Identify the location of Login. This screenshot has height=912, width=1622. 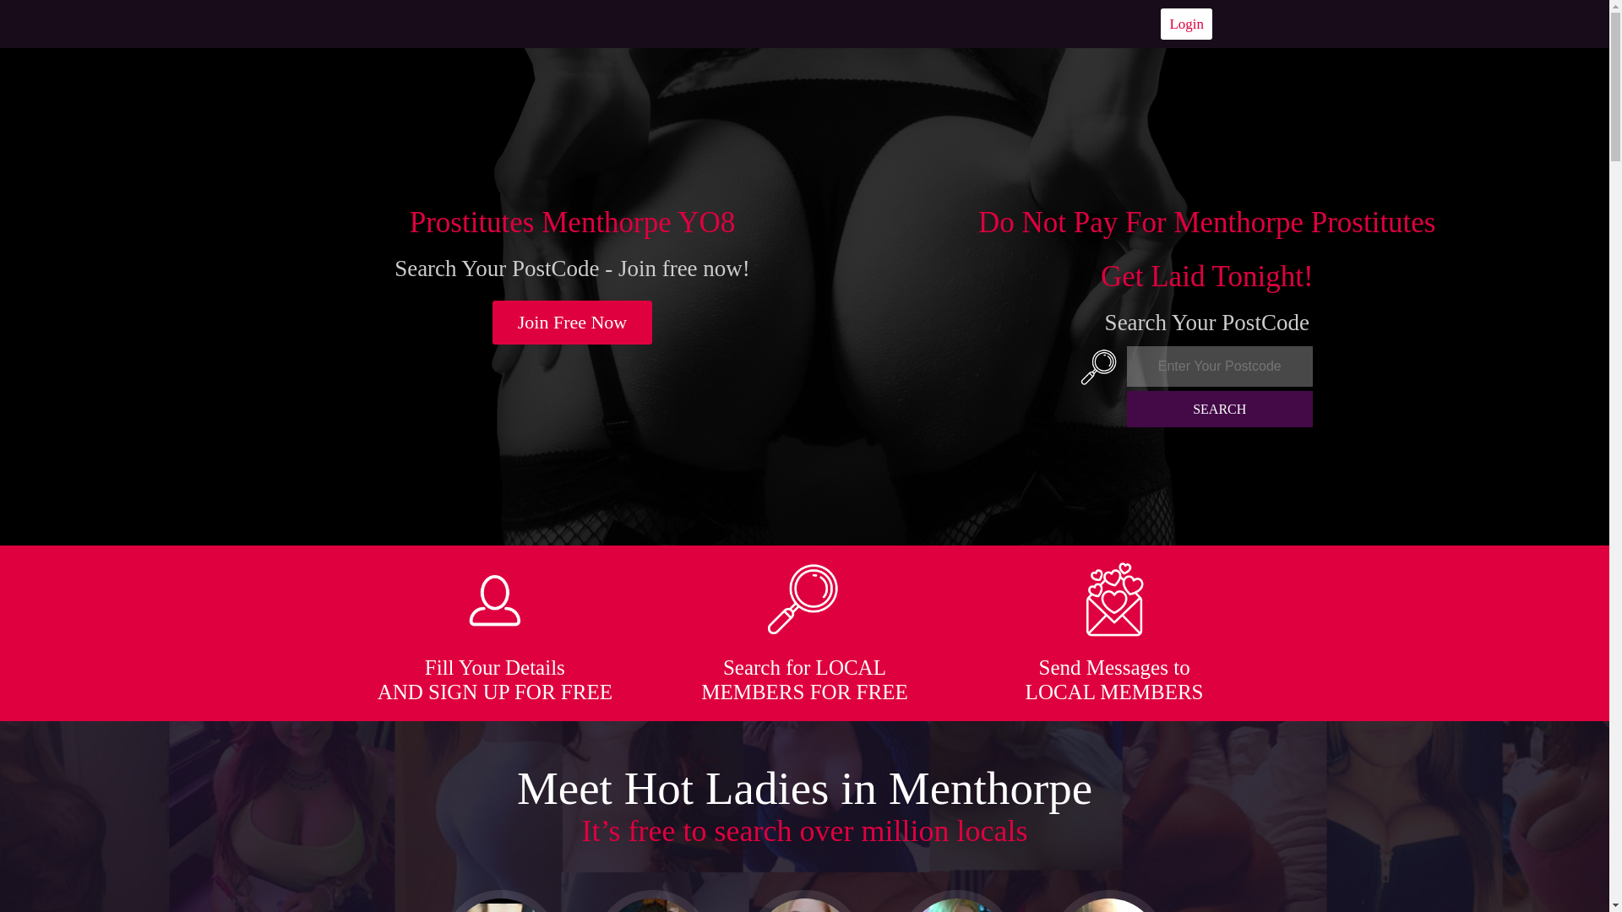
(1186, 24).